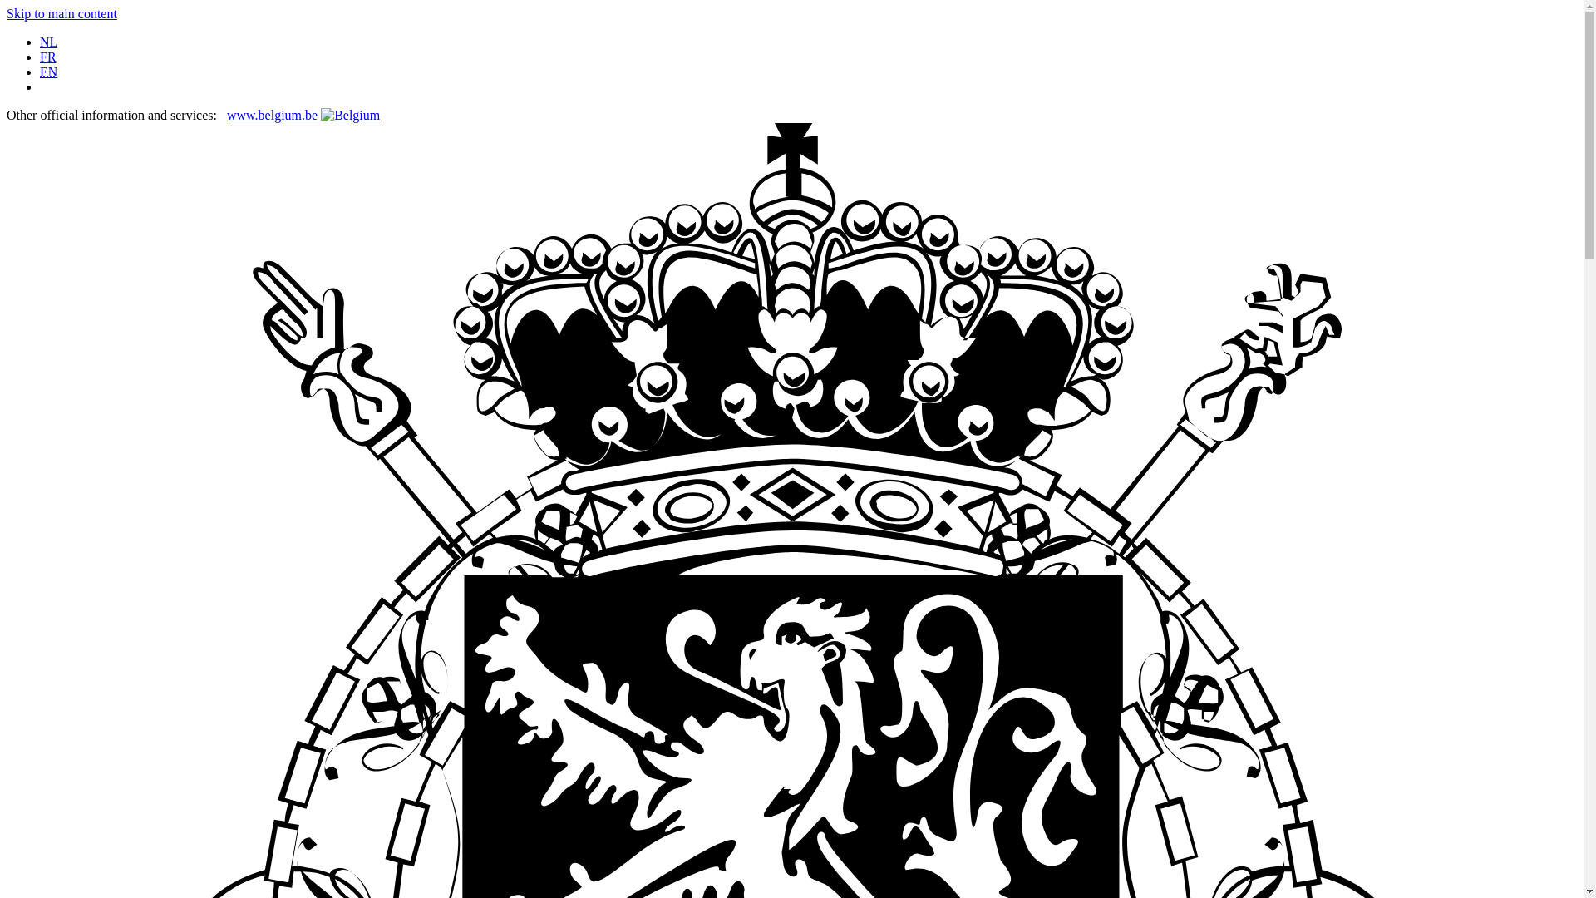 The image size is (1596, 898). I want to click on Skip to main content, so click(62, 13).